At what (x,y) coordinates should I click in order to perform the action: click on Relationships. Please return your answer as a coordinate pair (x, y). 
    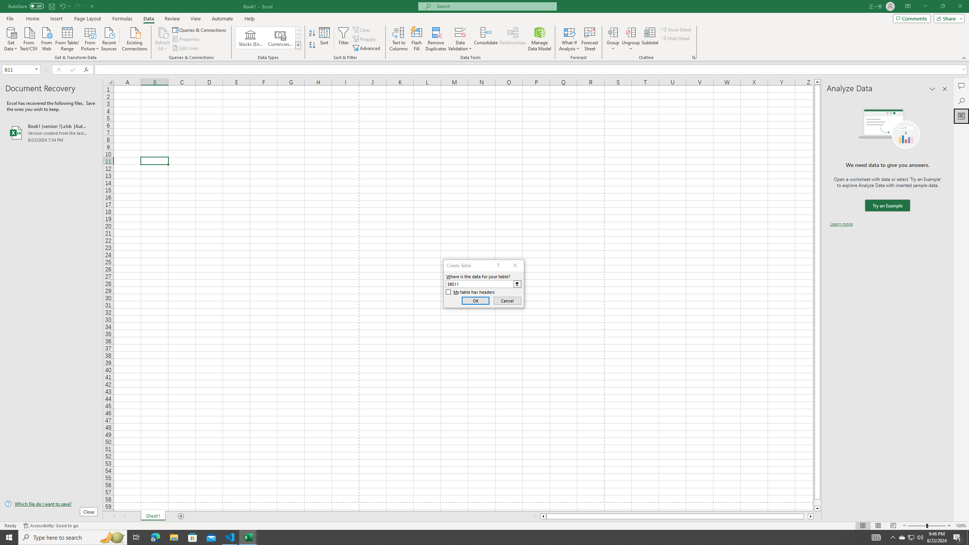
    Looking at the image, I should click on (513, 39).